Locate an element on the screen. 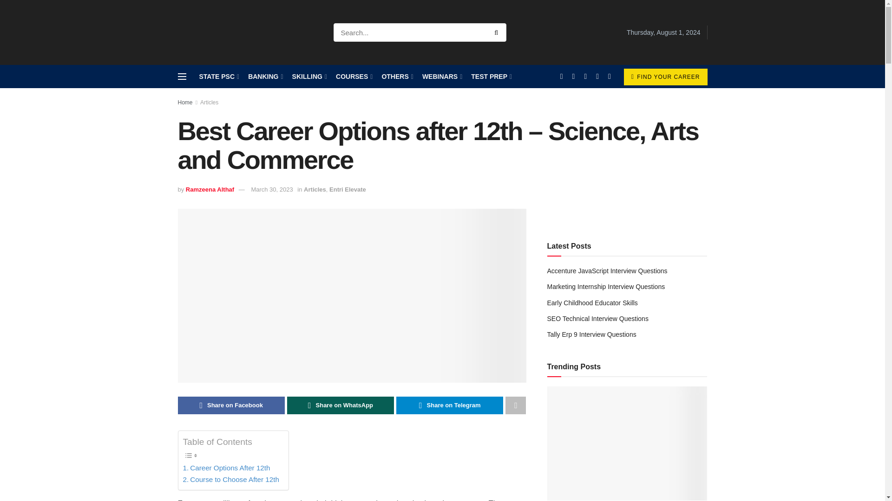  Course to Choose After 12th is located at coordinates (230, 480).